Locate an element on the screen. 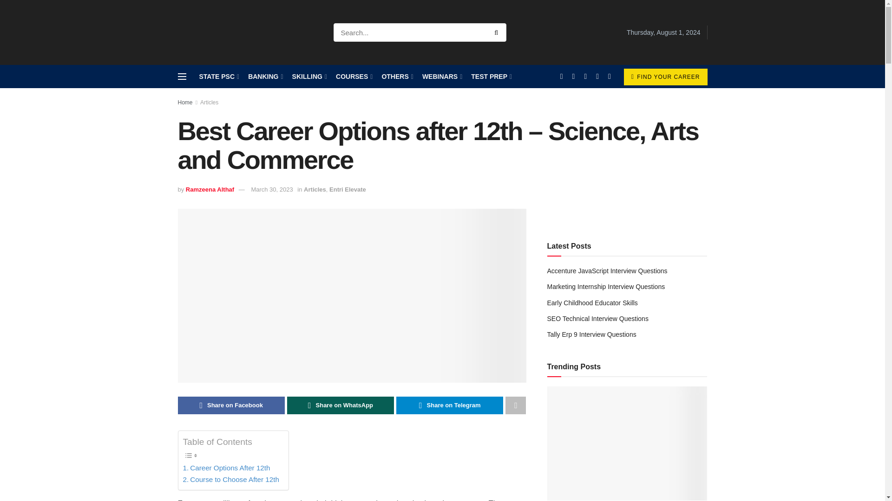  Course to Choose After 12th is located at coordinates (230, 480).